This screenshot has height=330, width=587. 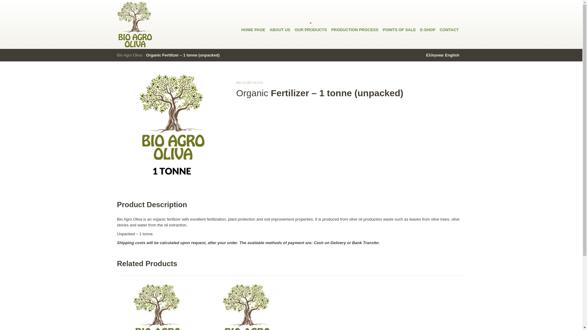 I want to click on BIO AGRO OLIVA, so click(x=249, y=82).